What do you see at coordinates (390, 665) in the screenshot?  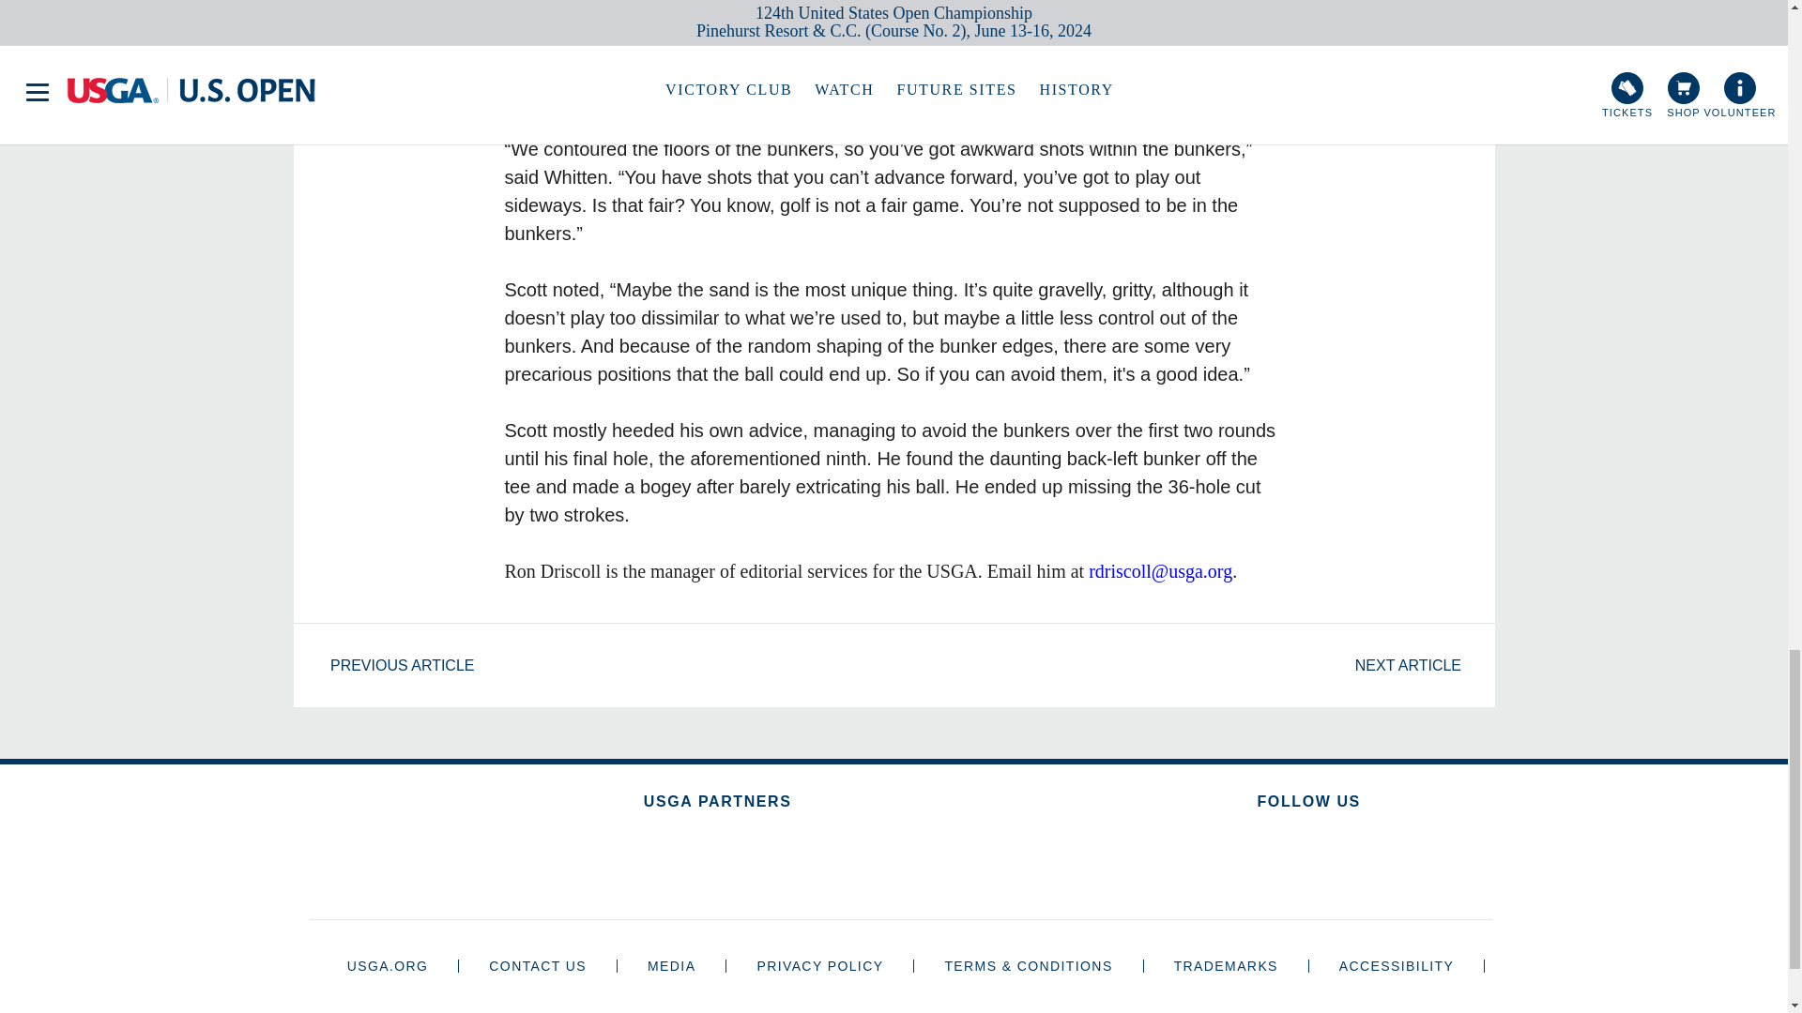 I see `PREVIOUS ARTICLE` at bounding box center [390, 665].